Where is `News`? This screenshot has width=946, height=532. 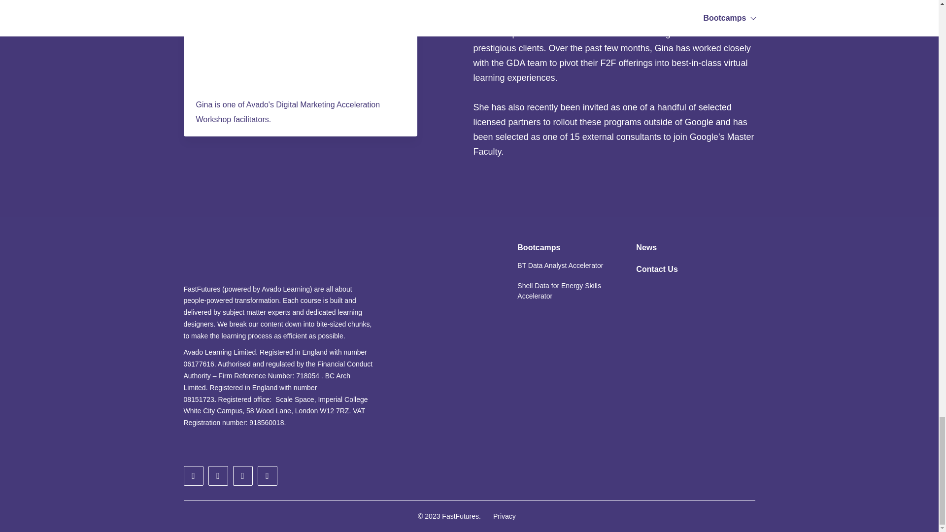
News is located at coordinates (646, 248).